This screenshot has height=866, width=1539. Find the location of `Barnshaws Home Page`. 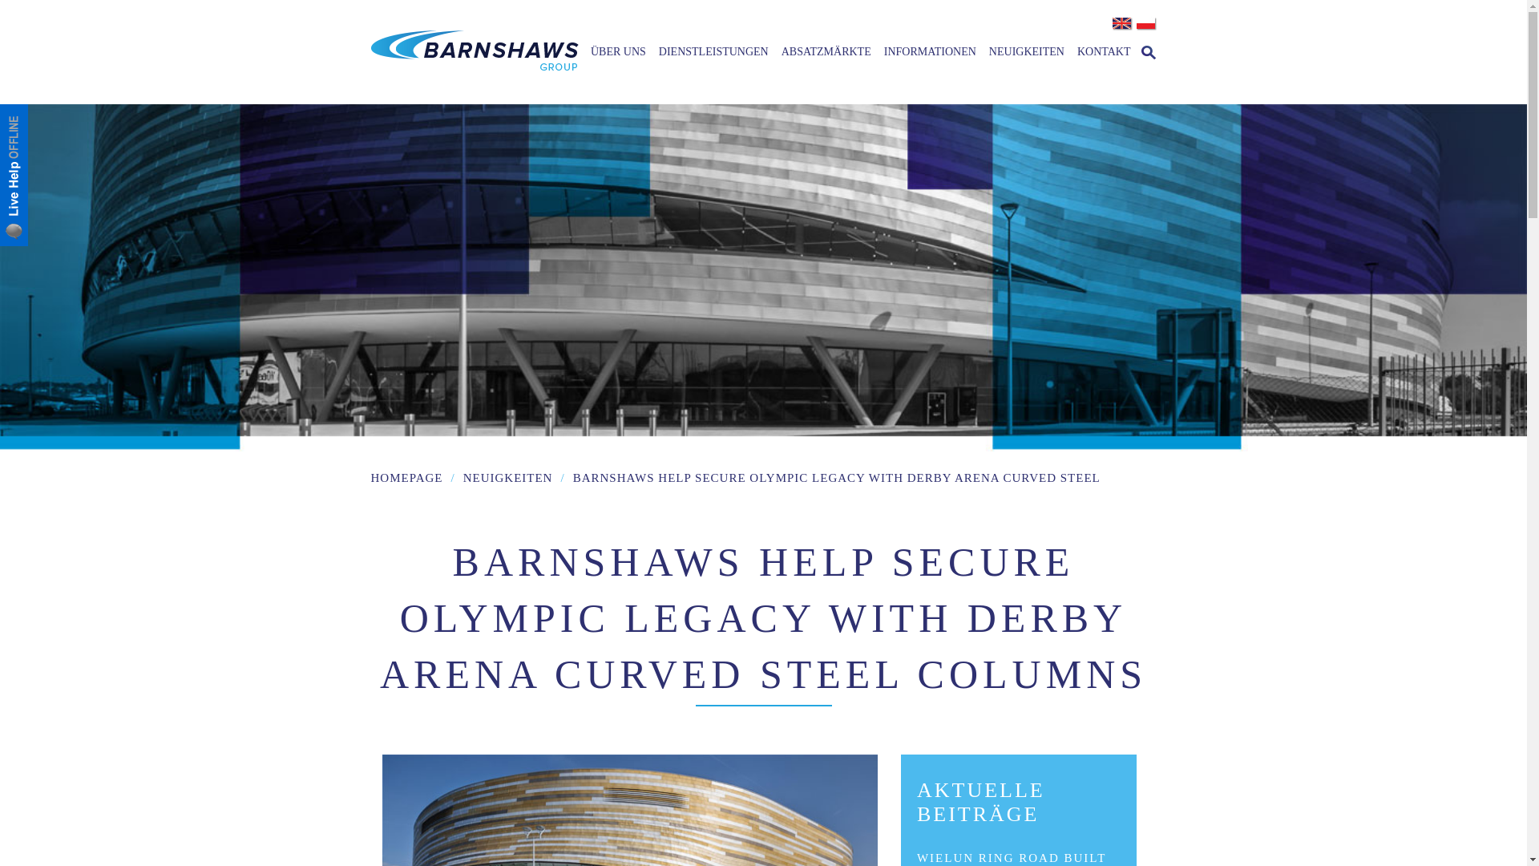

Barnshaws Home Page is located at coordinates (475, 51).